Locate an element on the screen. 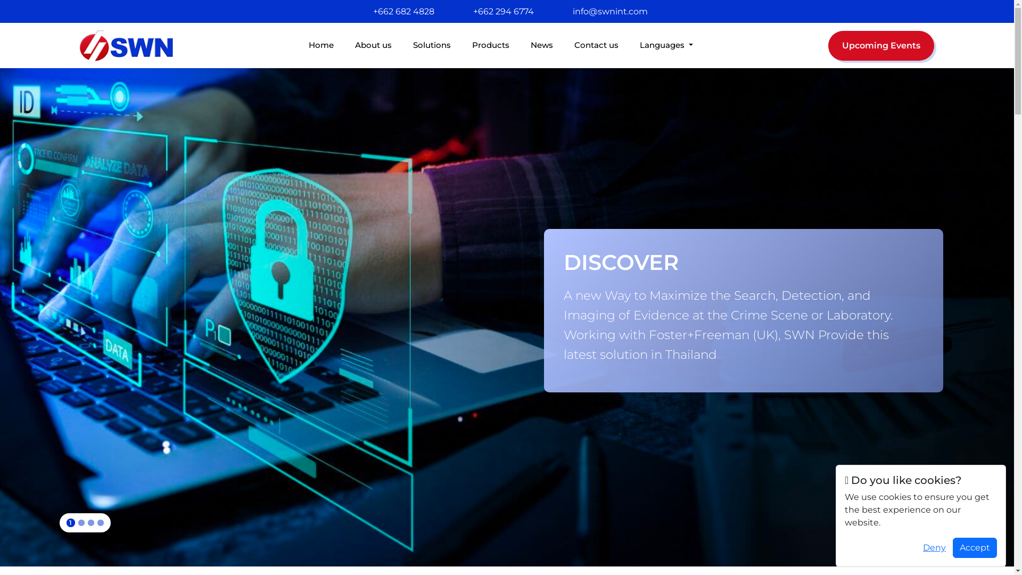 This screenshot has width=1022, height=575. +662 294 6774 is located at coordinates (504, 12).